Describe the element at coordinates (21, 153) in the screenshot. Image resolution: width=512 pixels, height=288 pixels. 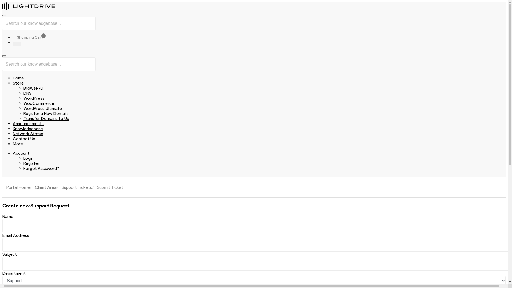
I see `Account` at that location.